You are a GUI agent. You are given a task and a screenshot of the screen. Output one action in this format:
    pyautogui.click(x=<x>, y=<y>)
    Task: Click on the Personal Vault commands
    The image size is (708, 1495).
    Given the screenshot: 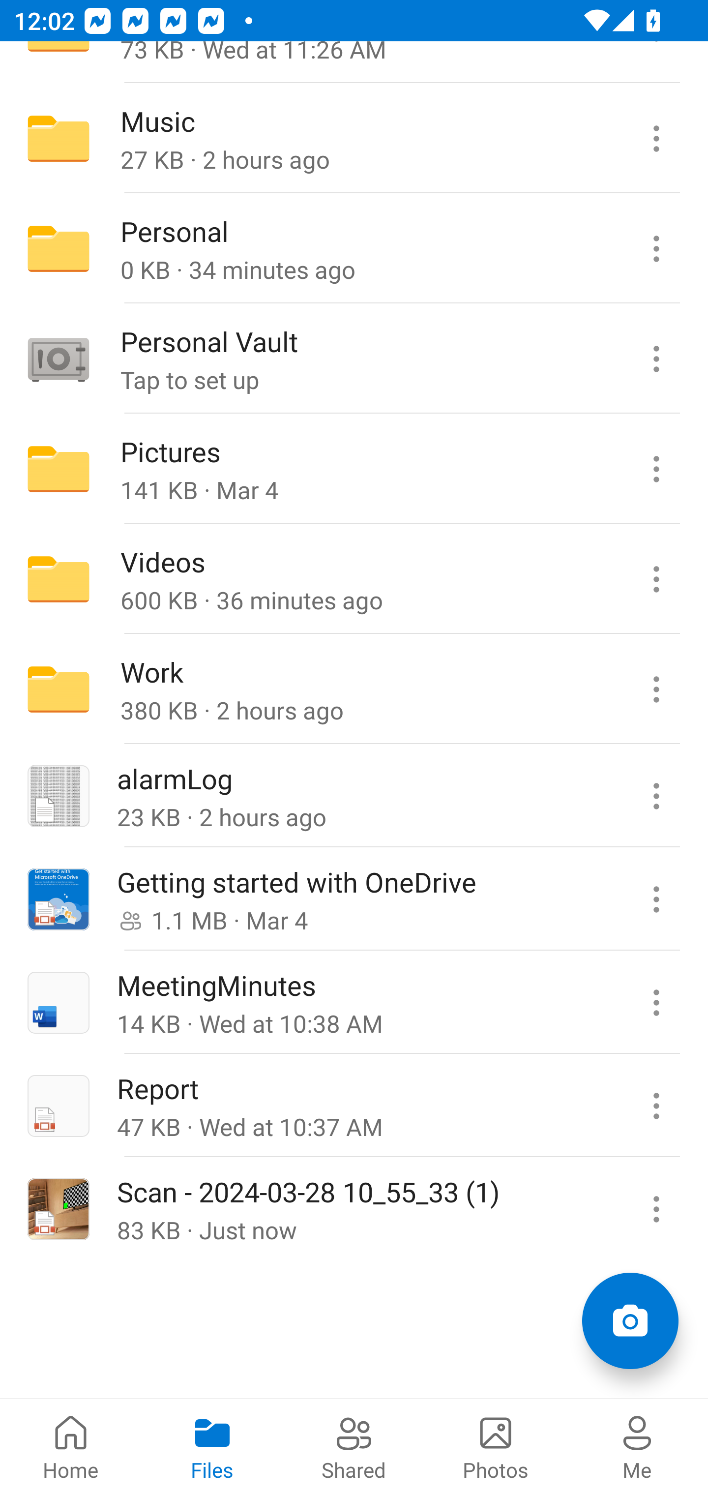 What is the action you would take?
    pyautogui.click(x=656, y=359)
    